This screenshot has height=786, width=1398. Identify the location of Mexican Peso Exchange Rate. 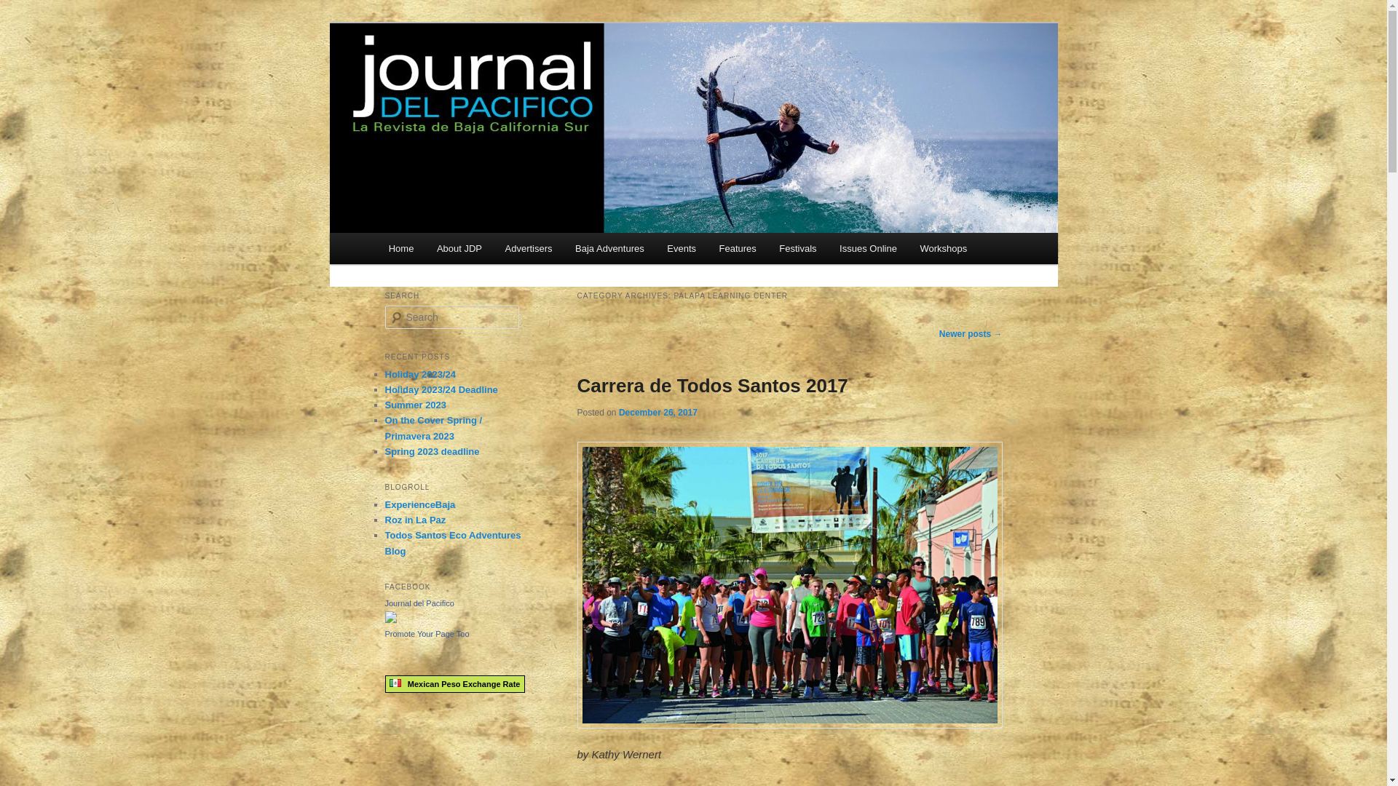
(454, 684).